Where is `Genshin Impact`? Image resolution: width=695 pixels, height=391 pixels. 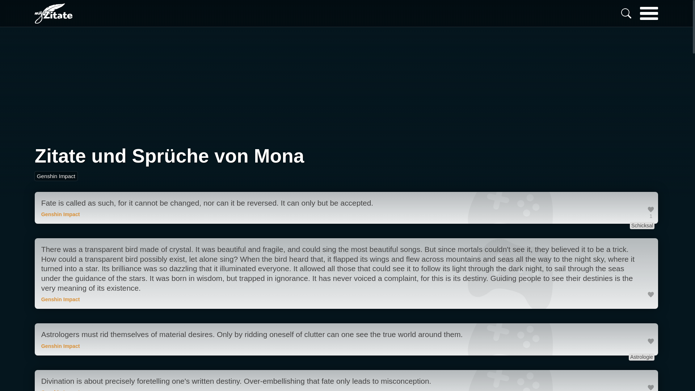
Genshin Impact is located at coordinates (60, 346).